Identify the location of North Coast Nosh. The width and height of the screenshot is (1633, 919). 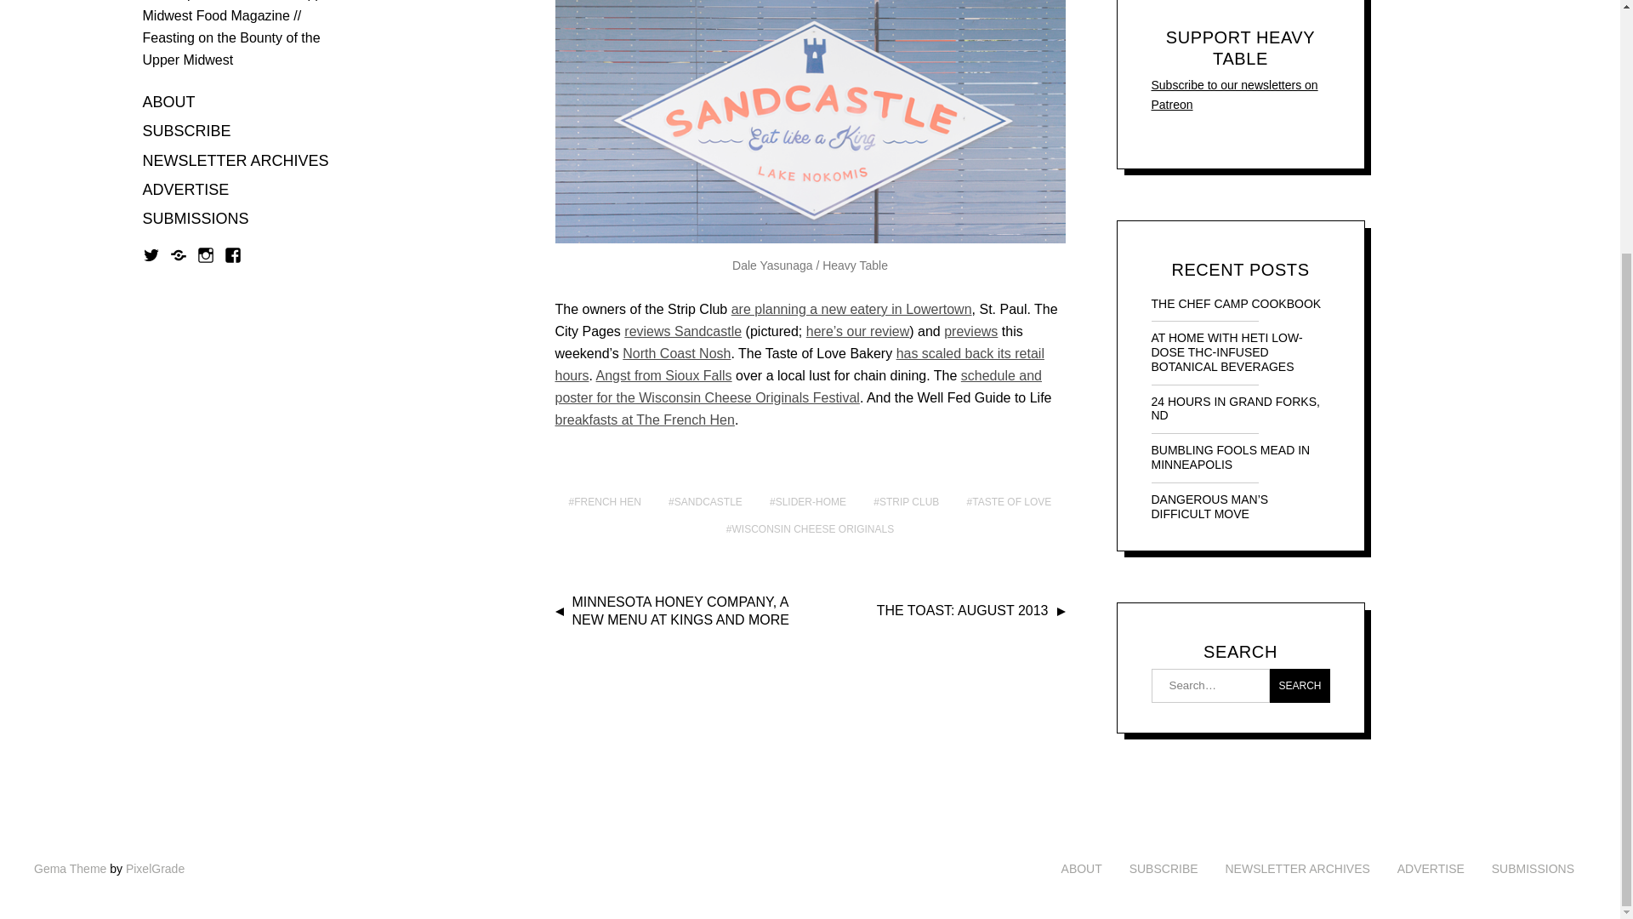
(675, 354).